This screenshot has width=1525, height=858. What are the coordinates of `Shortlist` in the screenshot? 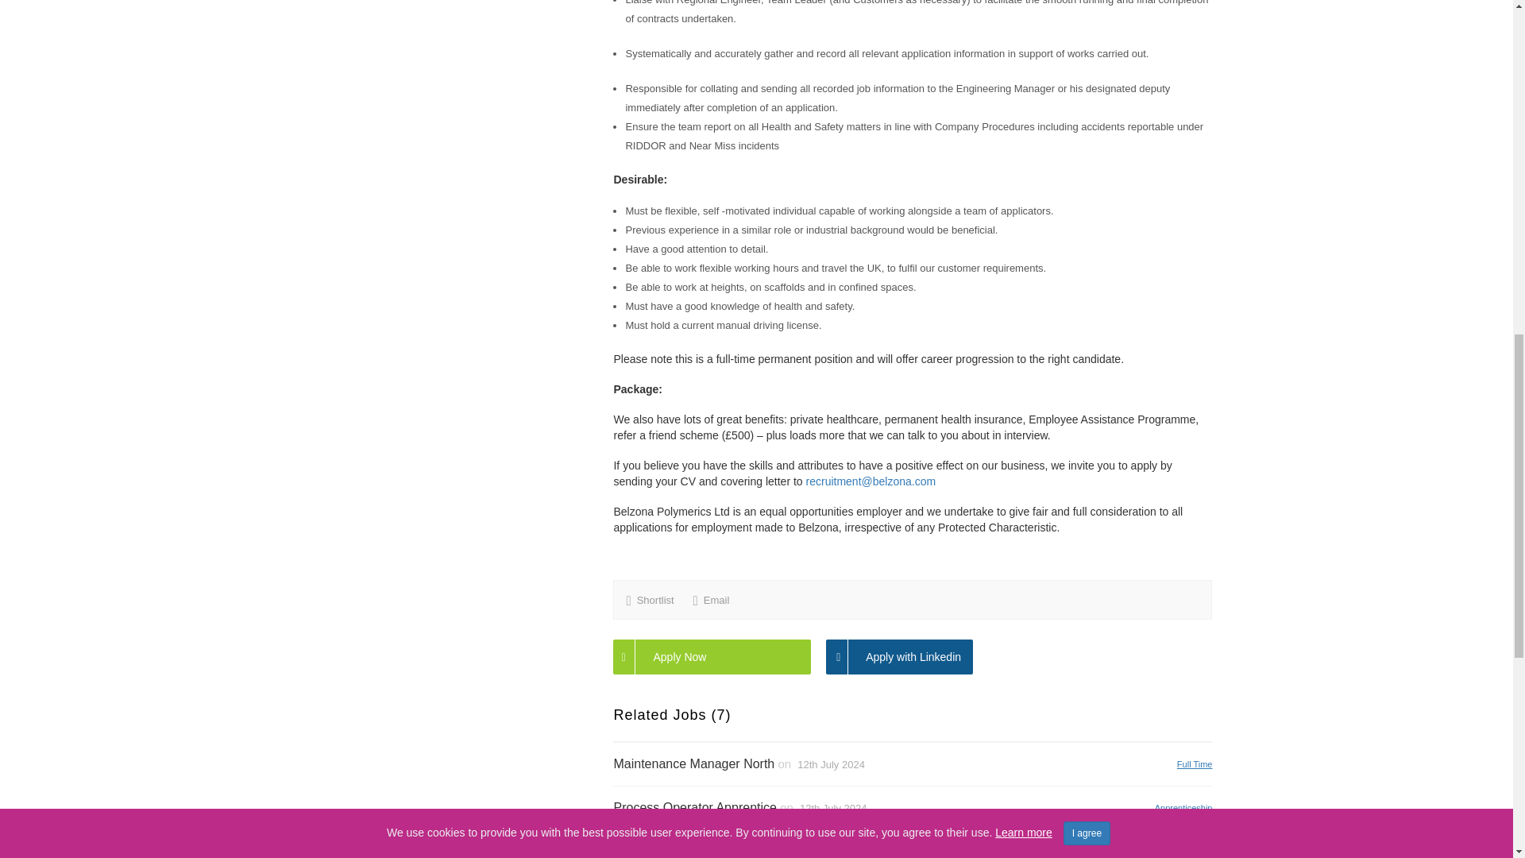 It's located at (655, 600).